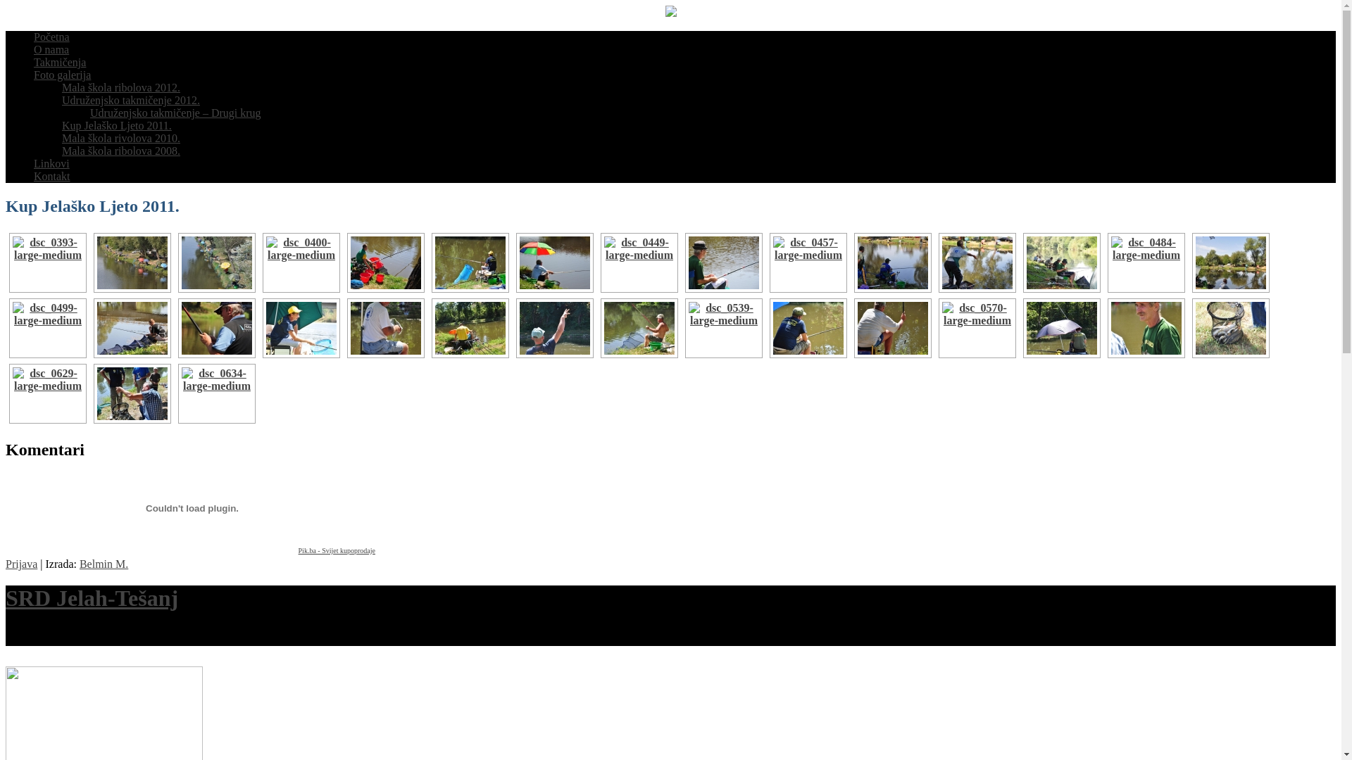 This screenshot has width=1352, height=760. I want to click on  , so click(807, 263).